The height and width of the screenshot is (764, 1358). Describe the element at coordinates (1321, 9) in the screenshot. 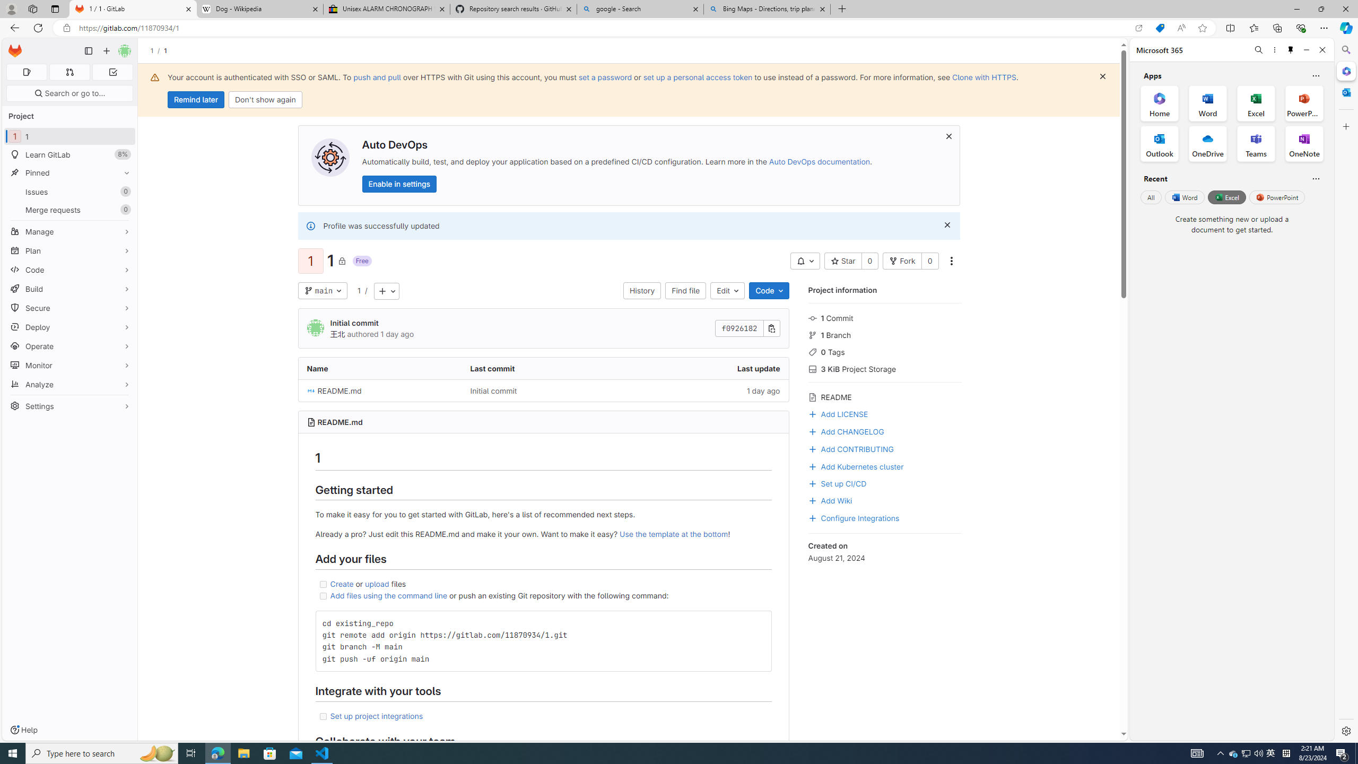

I see `Restore` at that location.